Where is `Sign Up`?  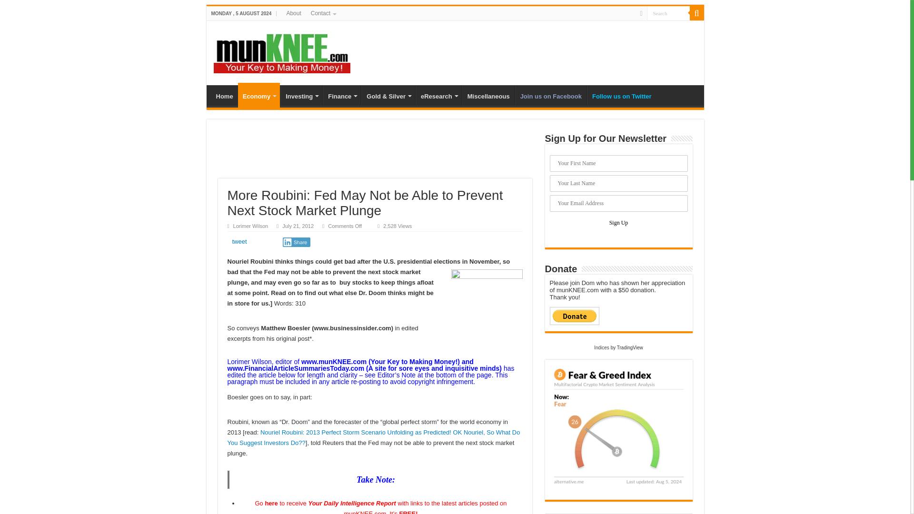 Sign Up is located at coordinates (619, 223).